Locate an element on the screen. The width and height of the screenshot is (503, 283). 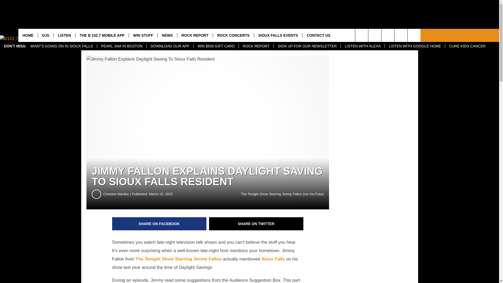
WHAT'S GOING ON IN SIOUX FALLS is located at coordinates (62, 46).